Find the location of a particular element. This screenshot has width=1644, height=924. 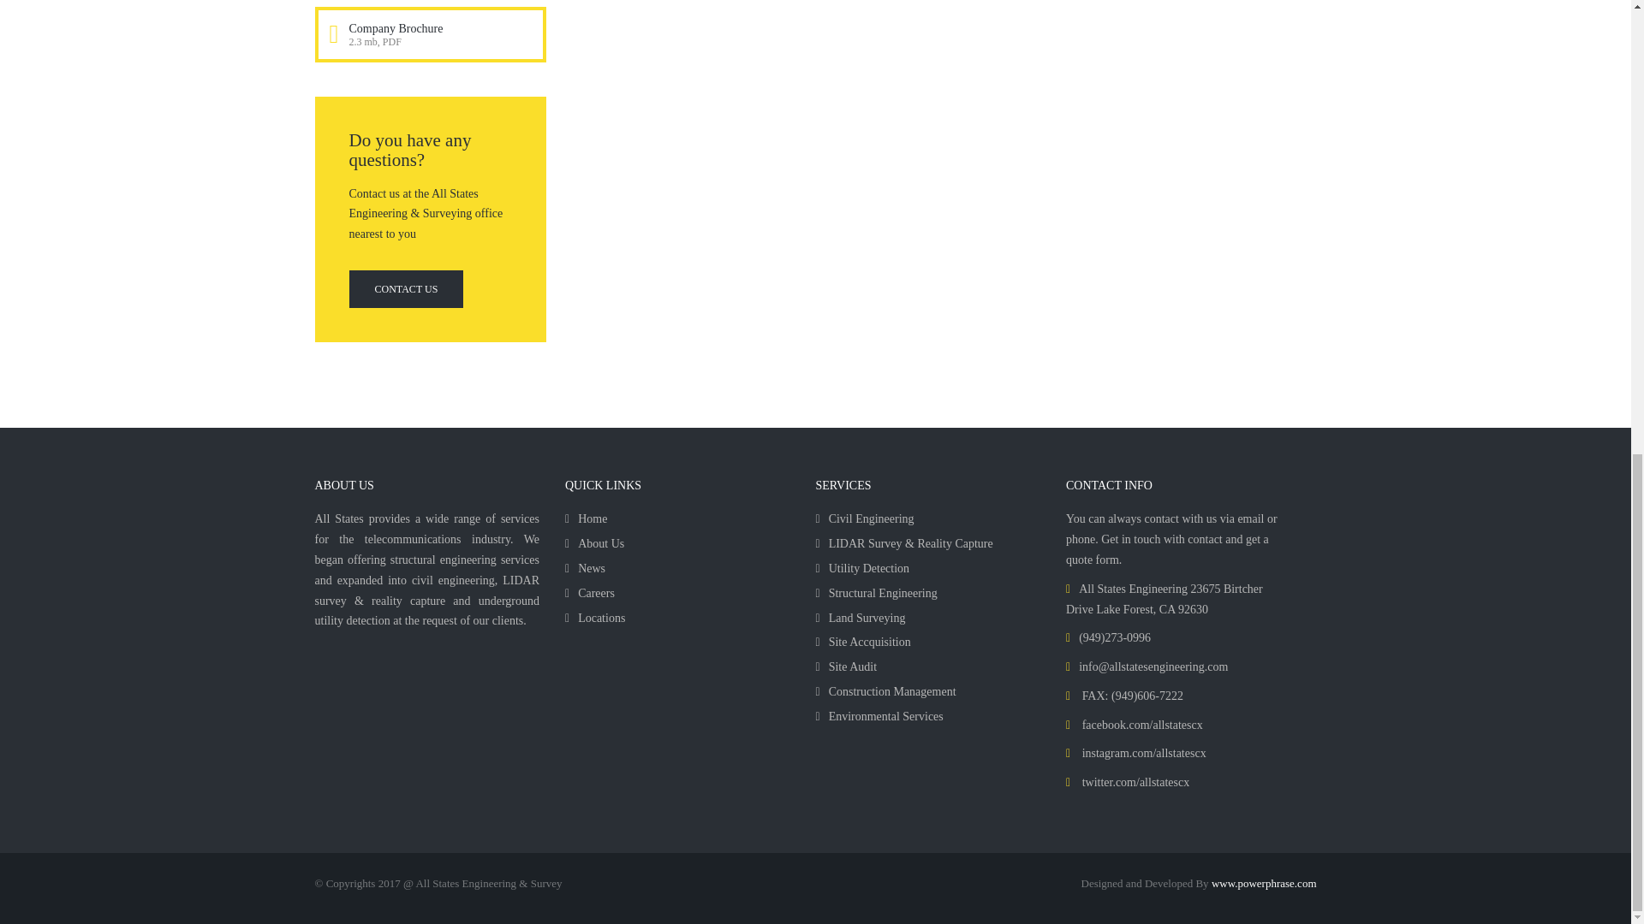

Utility Detection is located at coordinates (861, 568).